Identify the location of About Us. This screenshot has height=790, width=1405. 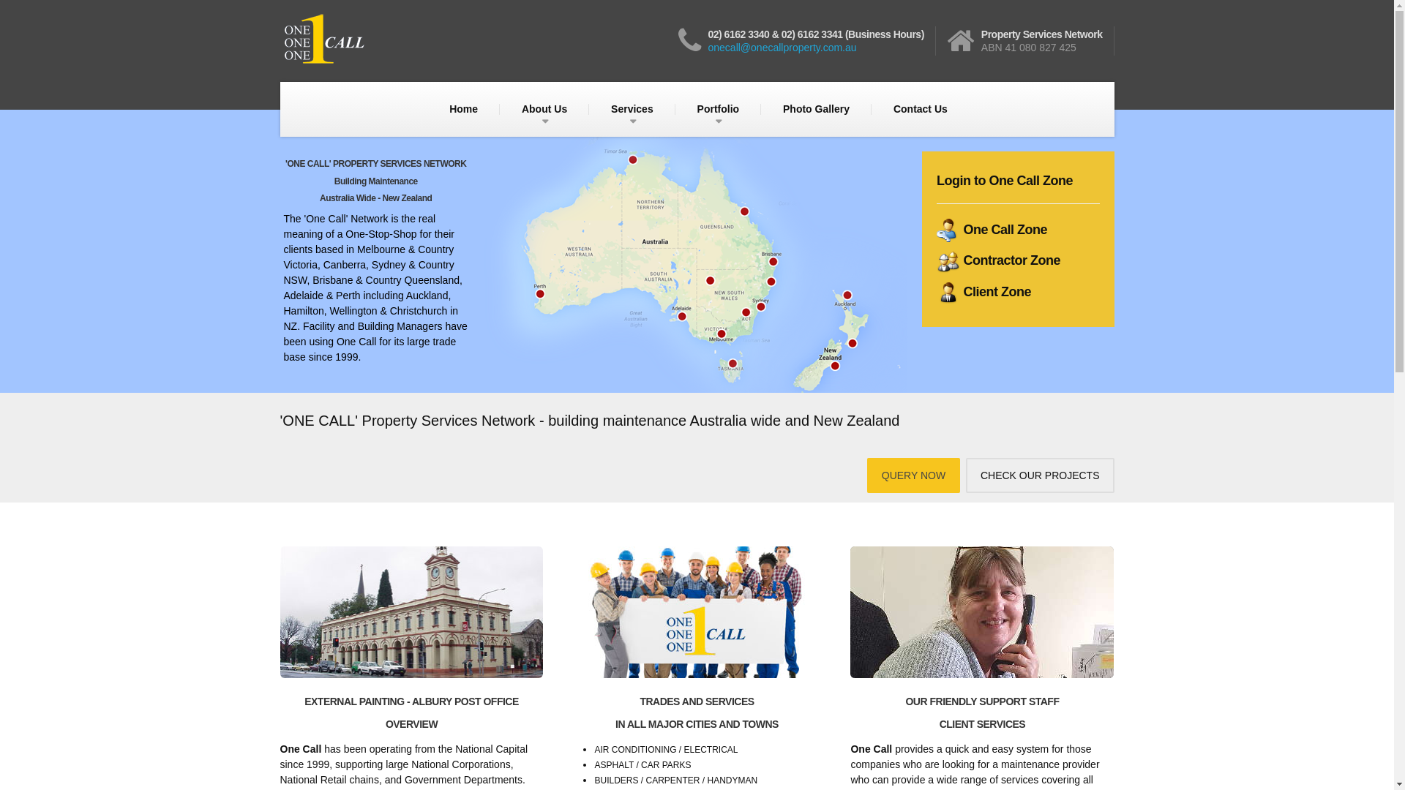
(544, 109).